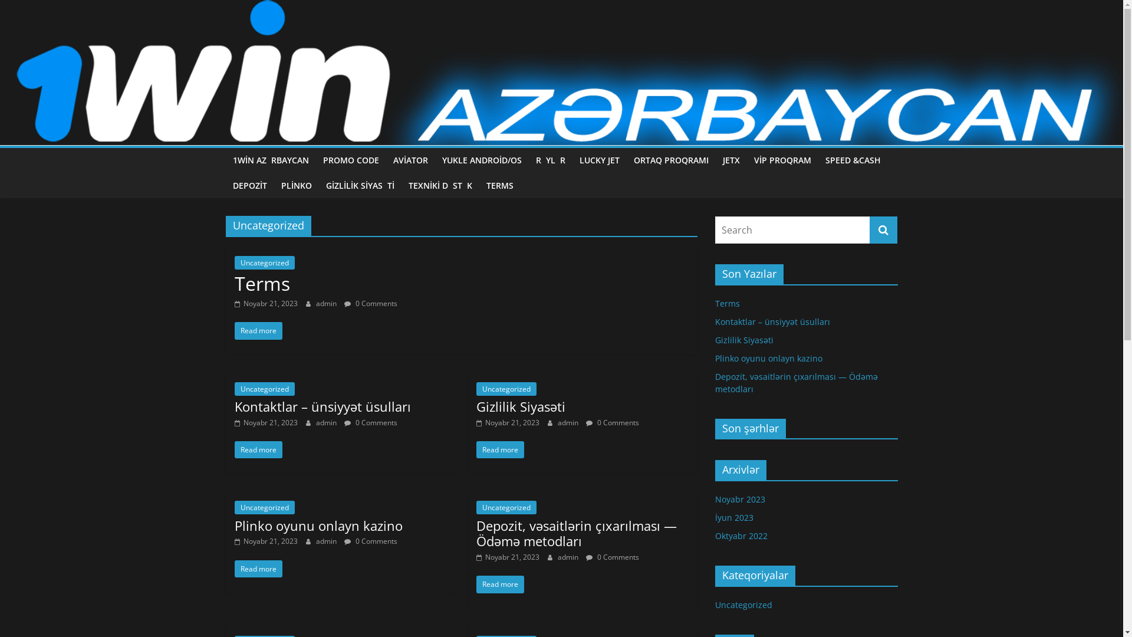  I want to click on Noyabr 2023, so click(739, 499).